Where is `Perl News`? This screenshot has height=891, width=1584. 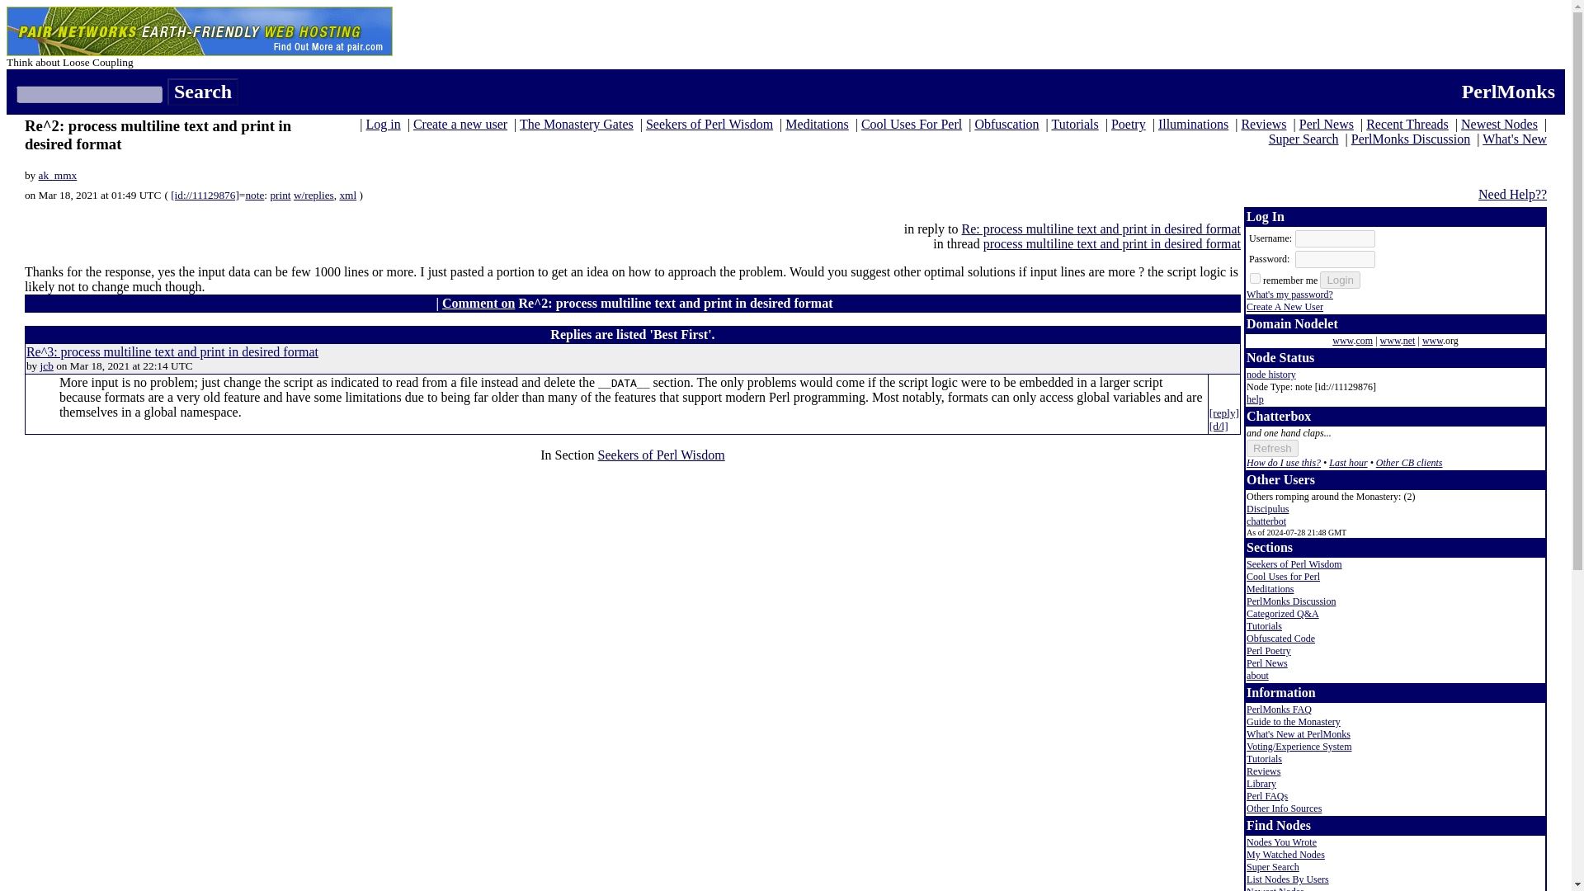 Perl News is located at coordinates (1327, 124).